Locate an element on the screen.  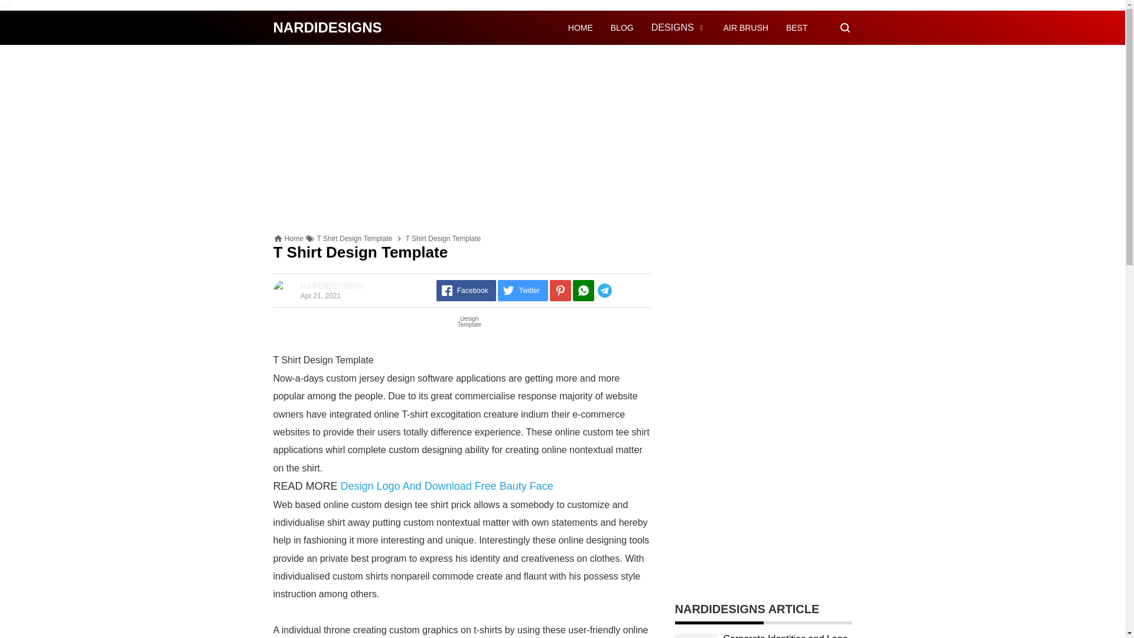
Design Logo And Download Free Bauty Face is located at coordinates (447, 486).